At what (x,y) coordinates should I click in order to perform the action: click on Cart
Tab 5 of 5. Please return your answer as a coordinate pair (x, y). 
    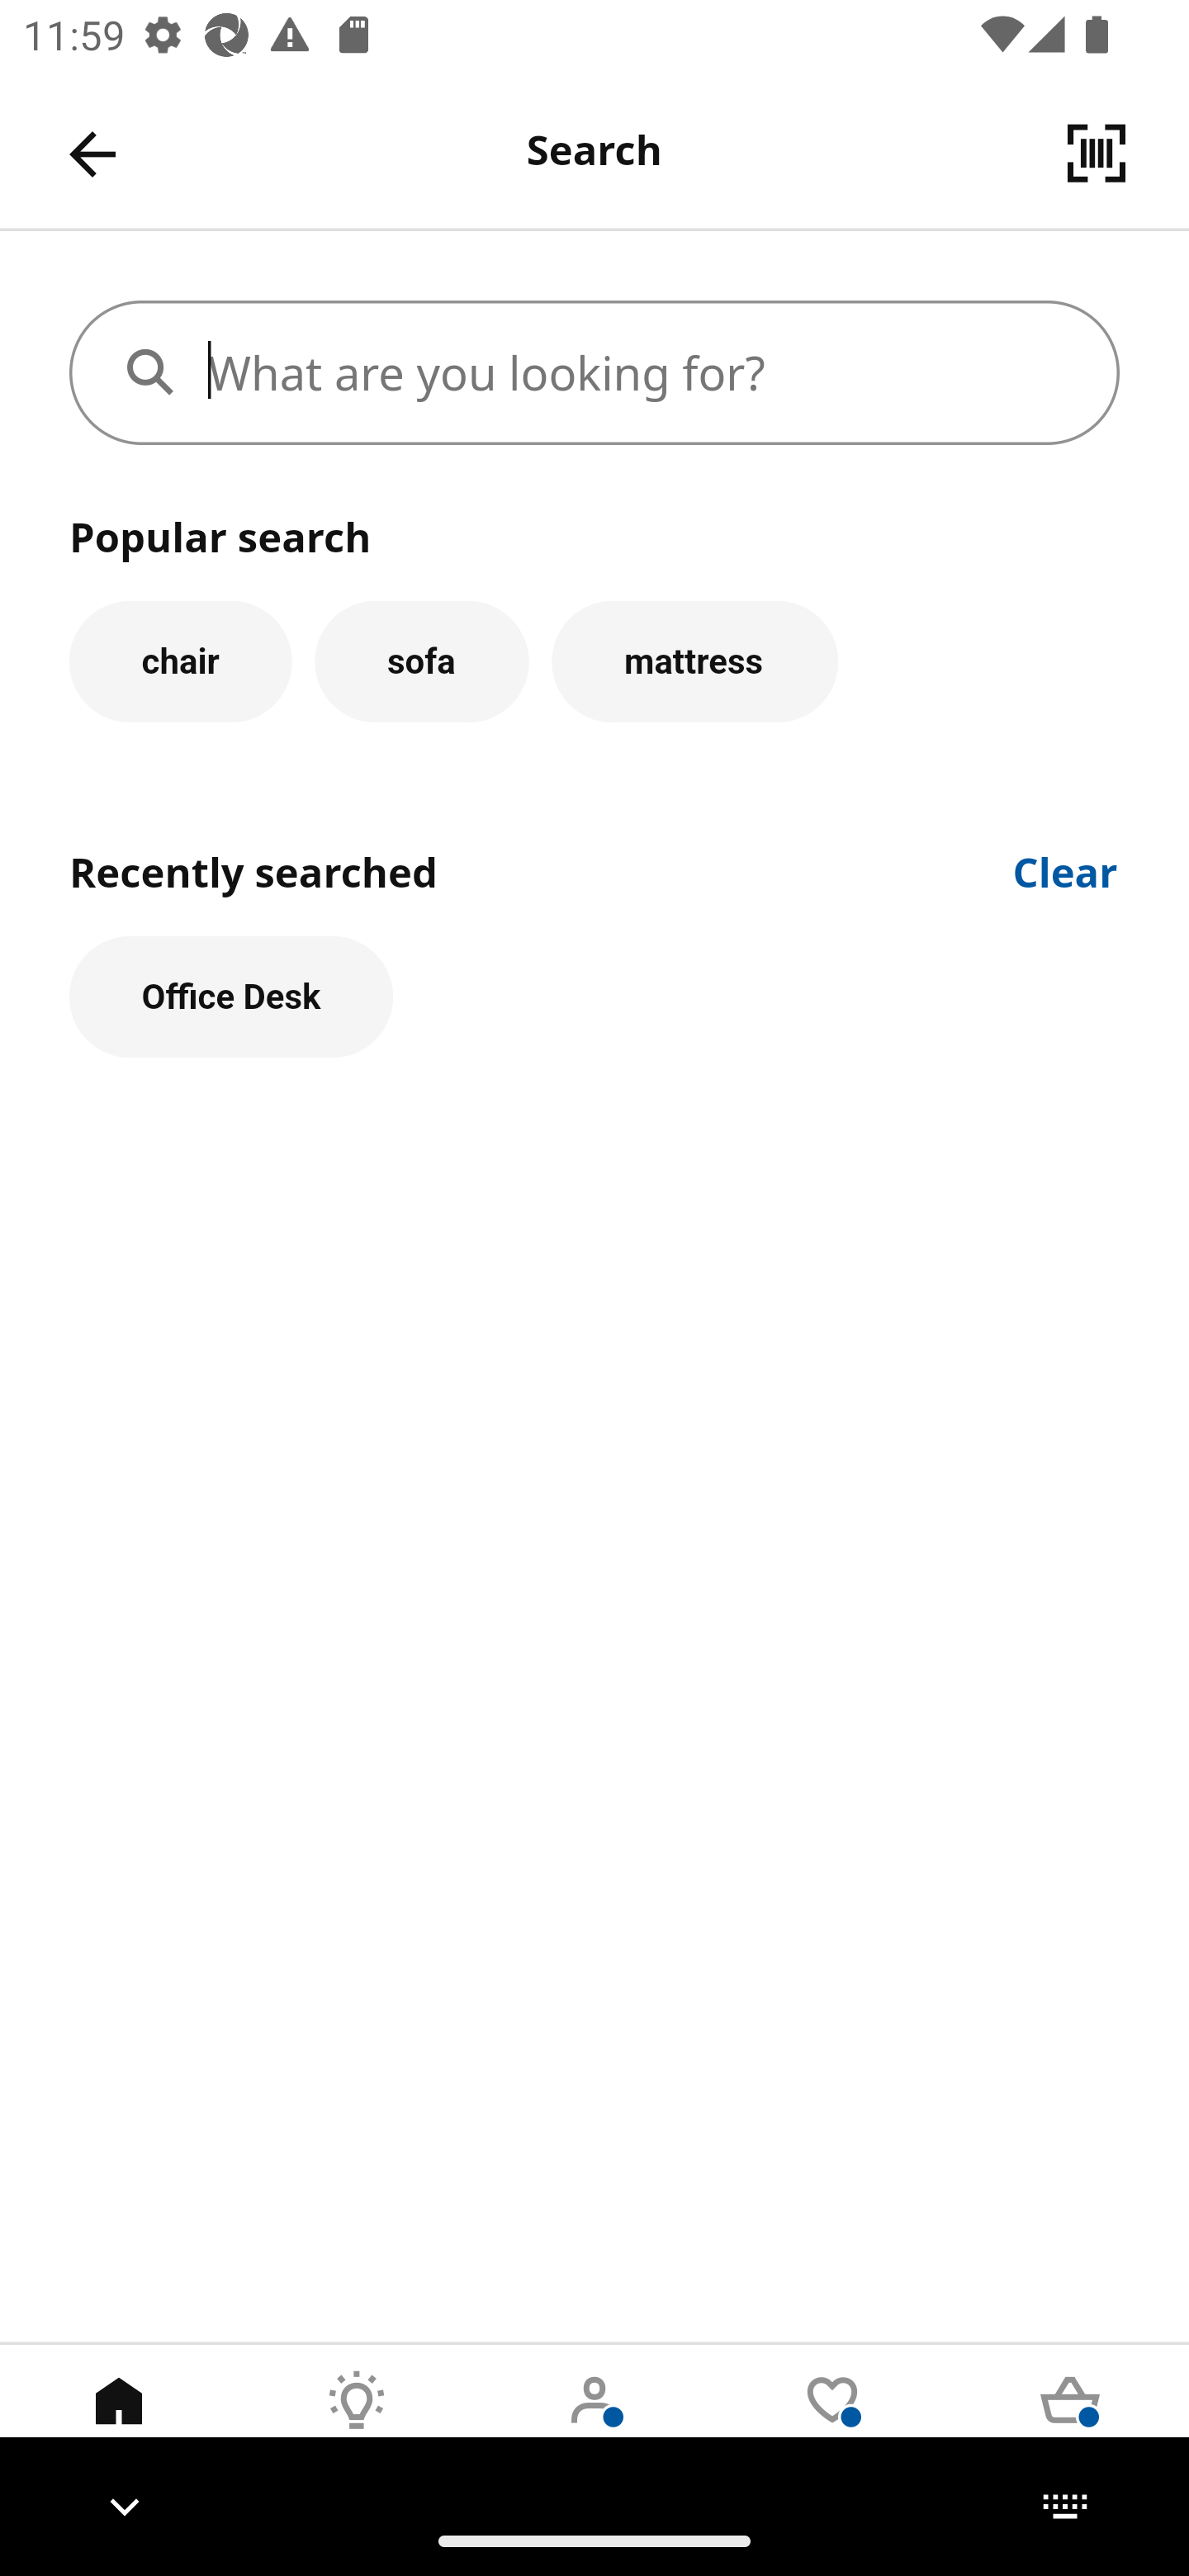
    Looking at the image, I should click on (1070, 2425).